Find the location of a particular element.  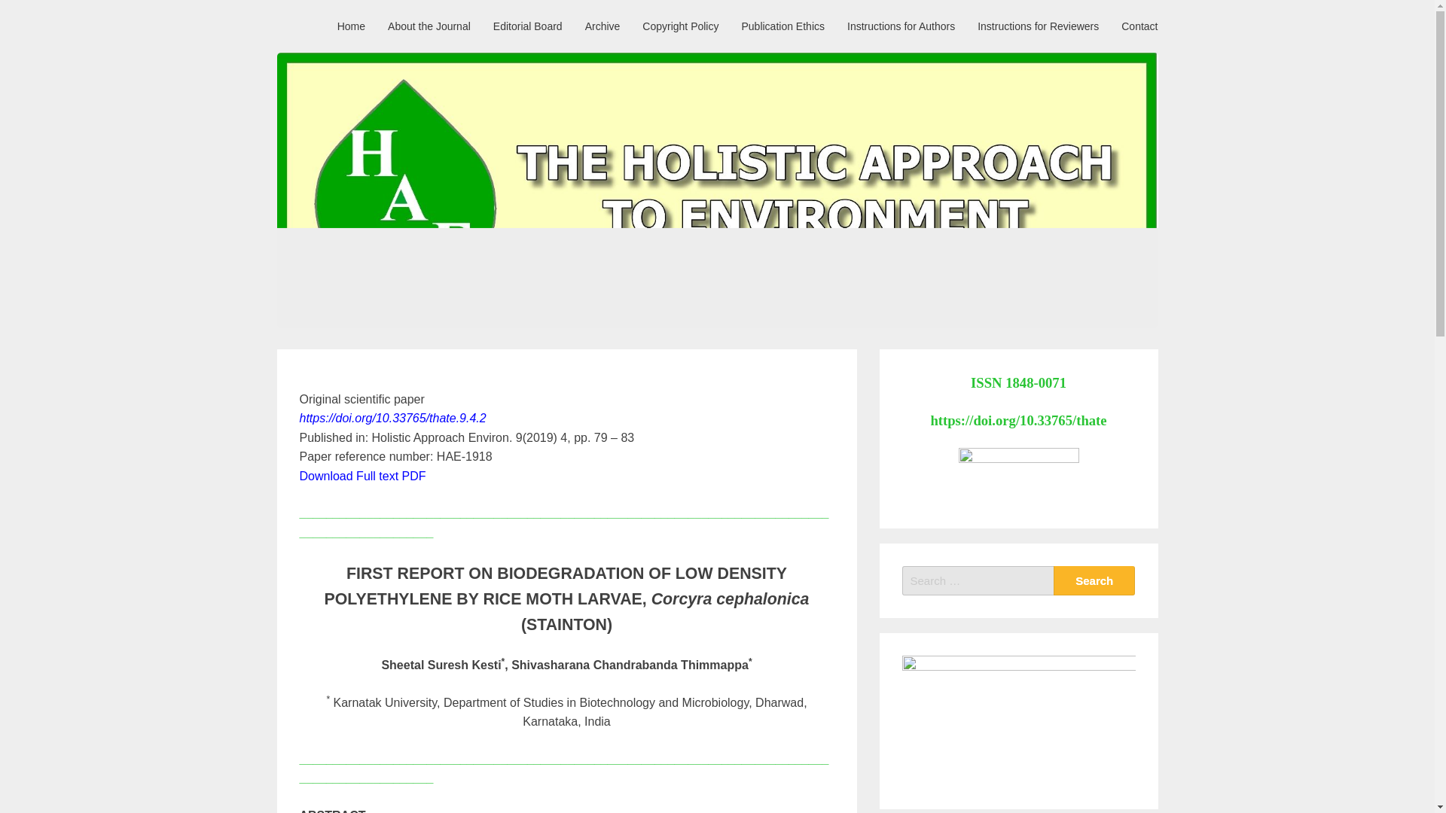

Instructions for Reviewers is located at coordinates (1038, 26).